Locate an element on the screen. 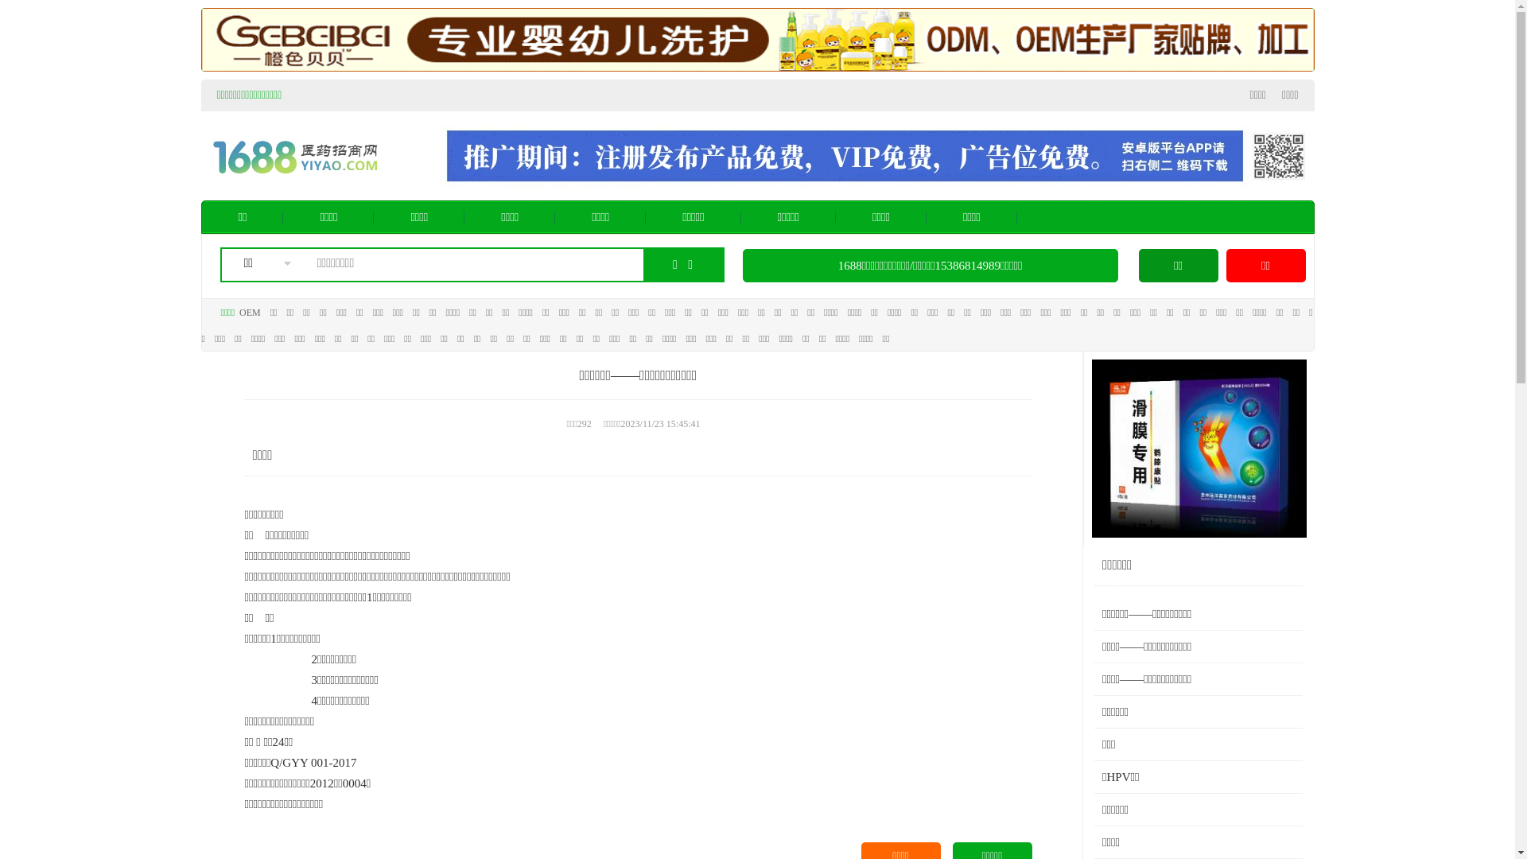 Image resolution: width=1527 pixels, height=859 pixels. OEM is located at coordinates (250, 313).